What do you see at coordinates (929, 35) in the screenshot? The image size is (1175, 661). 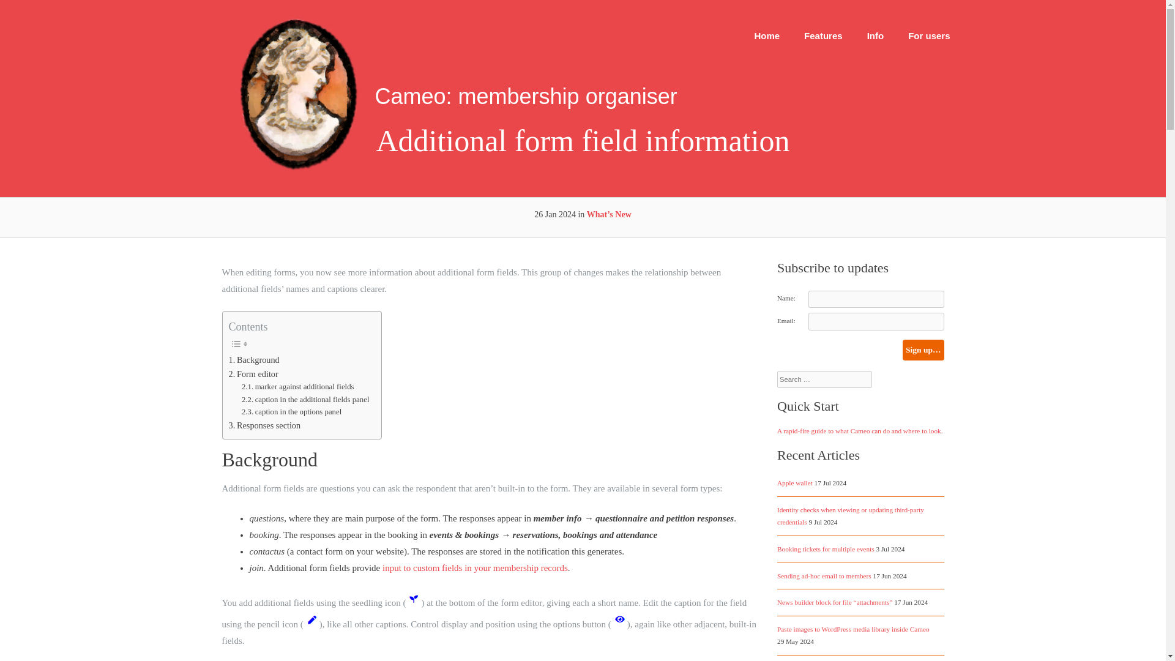 I see `For users` at bounding box center [929, 35].